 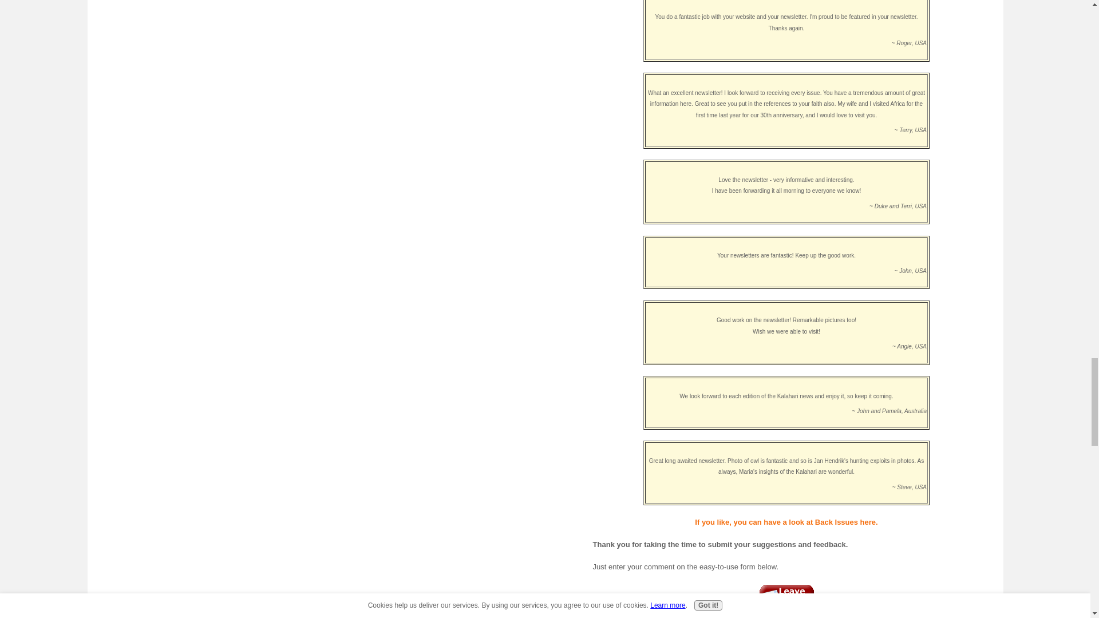 What do you see at coordinates (785, 522) in the screenshot?
I see `Back Issues of Kalahari Hunting News` at bounding box center [785, 522].